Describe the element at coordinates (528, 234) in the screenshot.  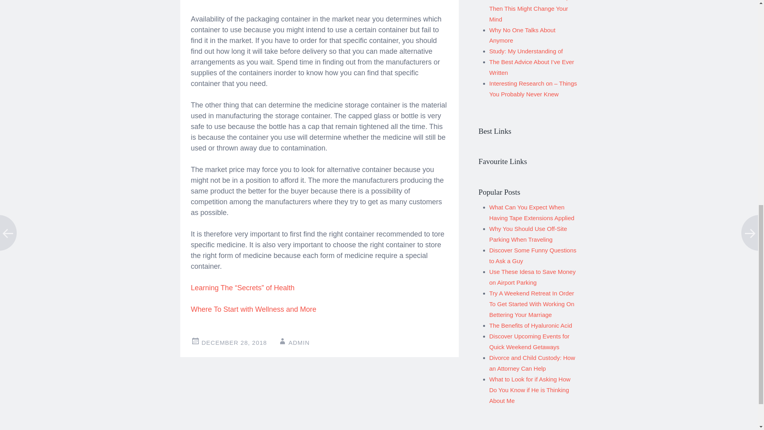
I see `Why You Should Use Off-Site Parking When Traveling` at that location.